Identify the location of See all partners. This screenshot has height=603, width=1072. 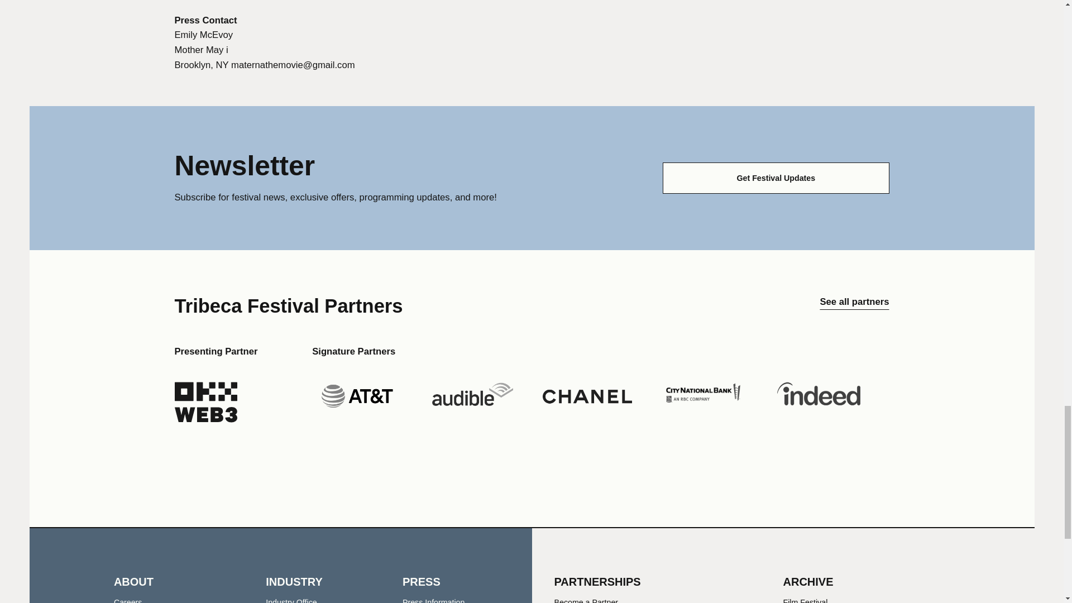
(854, 306).